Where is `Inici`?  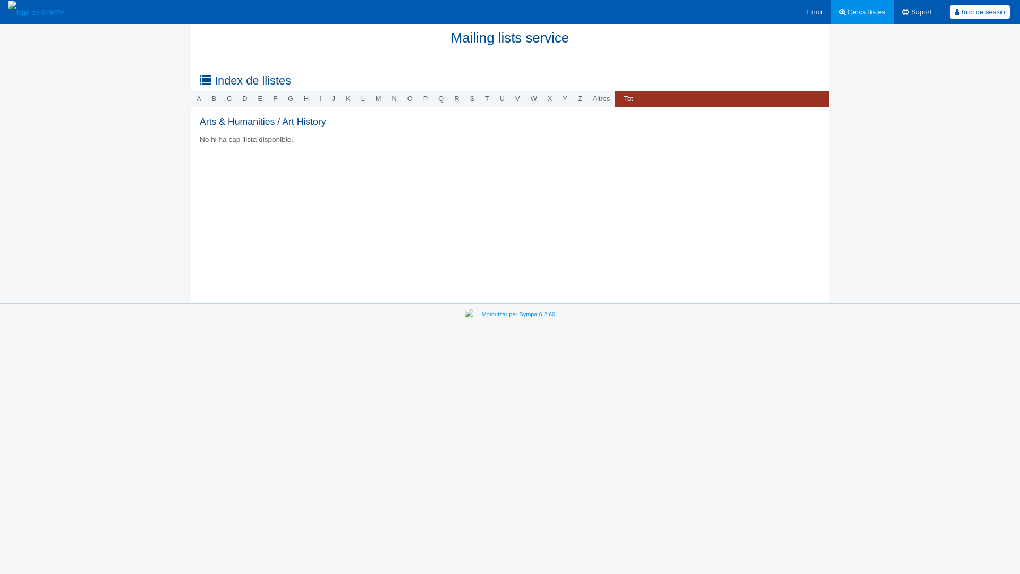 Inici is located at coordinates (814, 12).